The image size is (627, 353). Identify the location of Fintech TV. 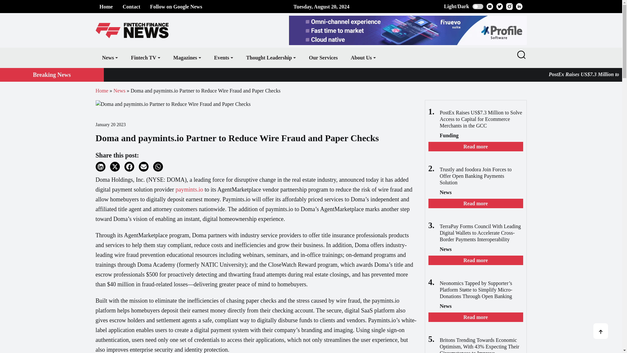
(145, 58).